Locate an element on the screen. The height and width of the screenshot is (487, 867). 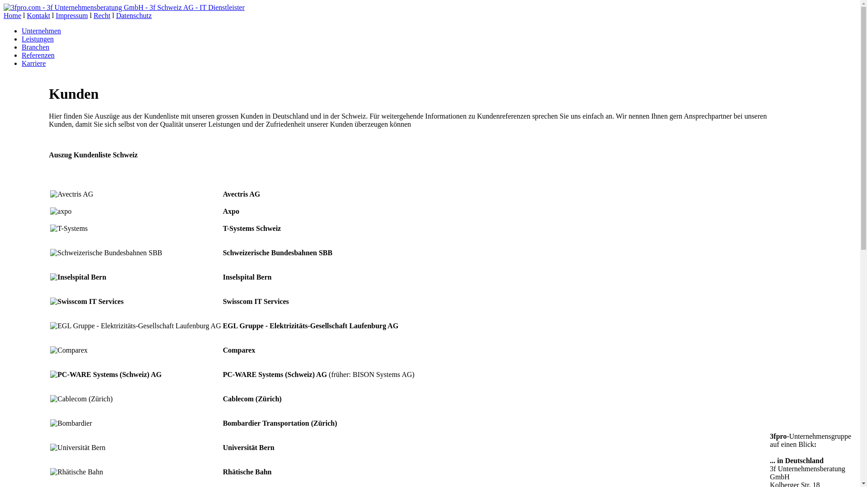
Kontakt is located at coordinates (39, 15).